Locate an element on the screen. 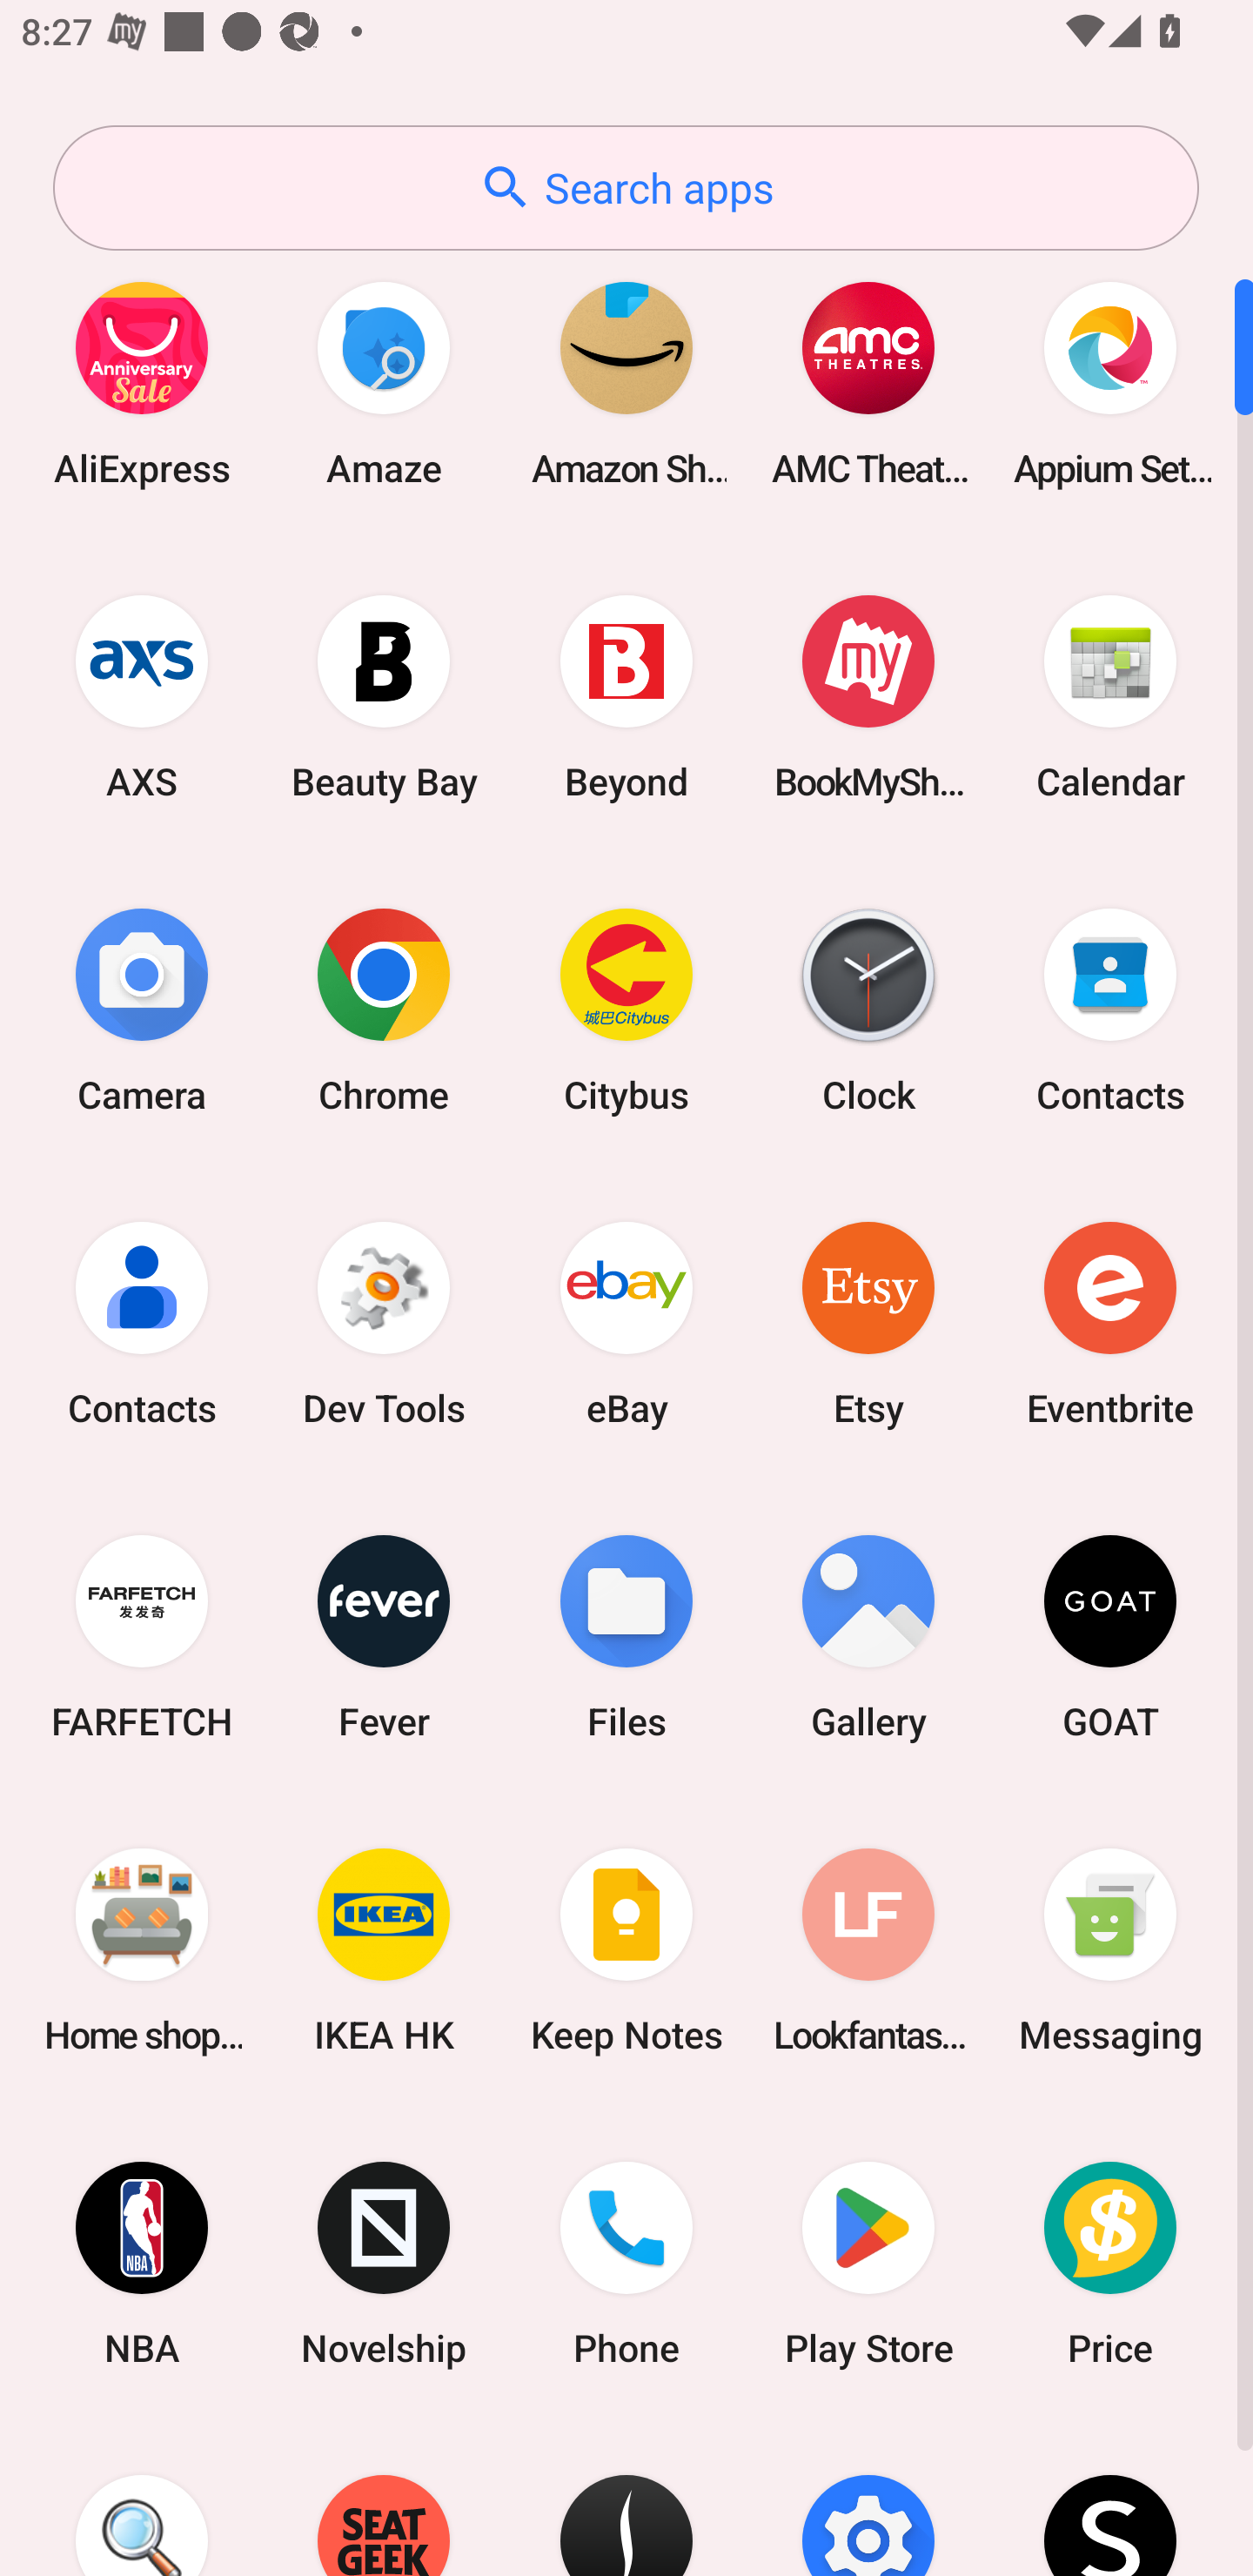 This screenshot has width=1253, height=2576. Play Store is located at coordinates (868, 2264).